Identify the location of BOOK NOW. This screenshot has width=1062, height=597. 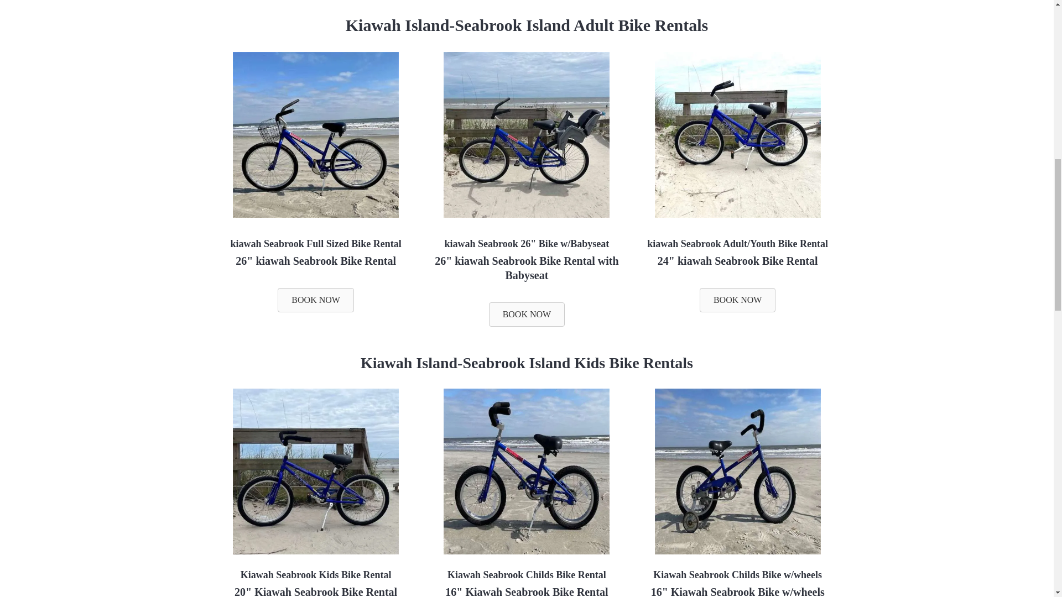
(315, 300).